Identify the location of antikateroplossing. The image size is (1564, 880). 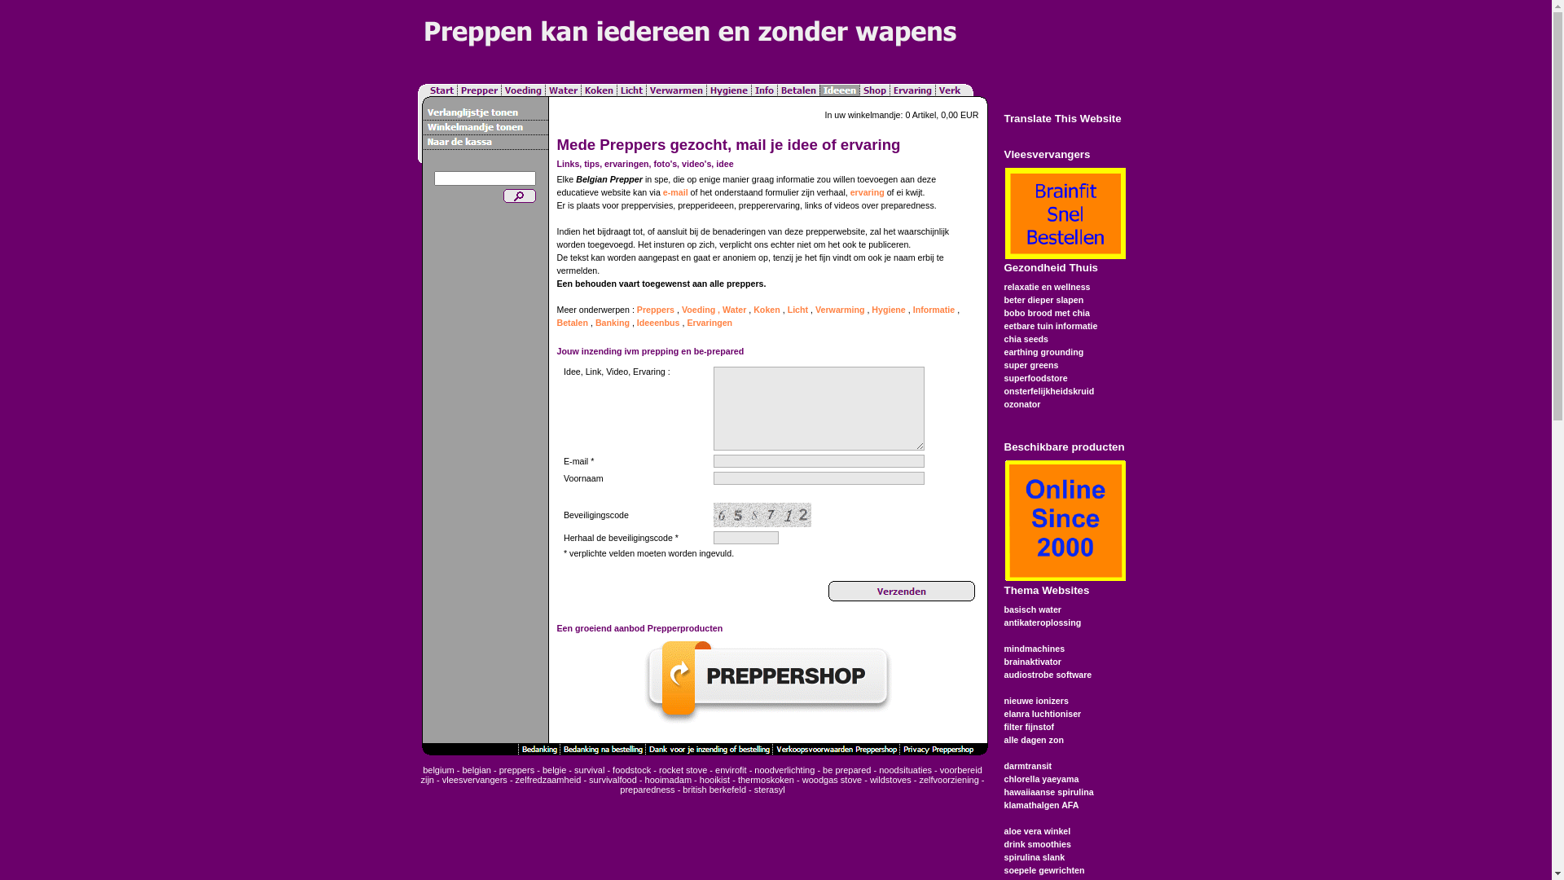
(1043, 623).